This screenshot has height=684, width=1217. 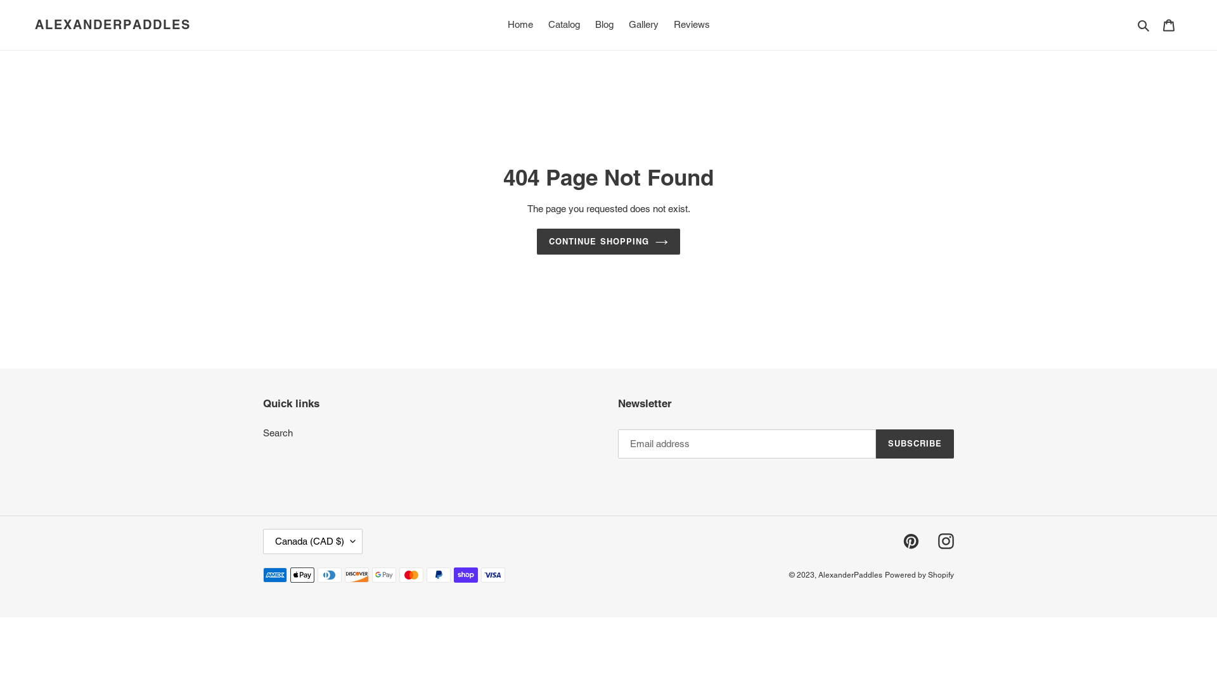 I want to click on Powered by Shopify, so click(x=919, y=575).